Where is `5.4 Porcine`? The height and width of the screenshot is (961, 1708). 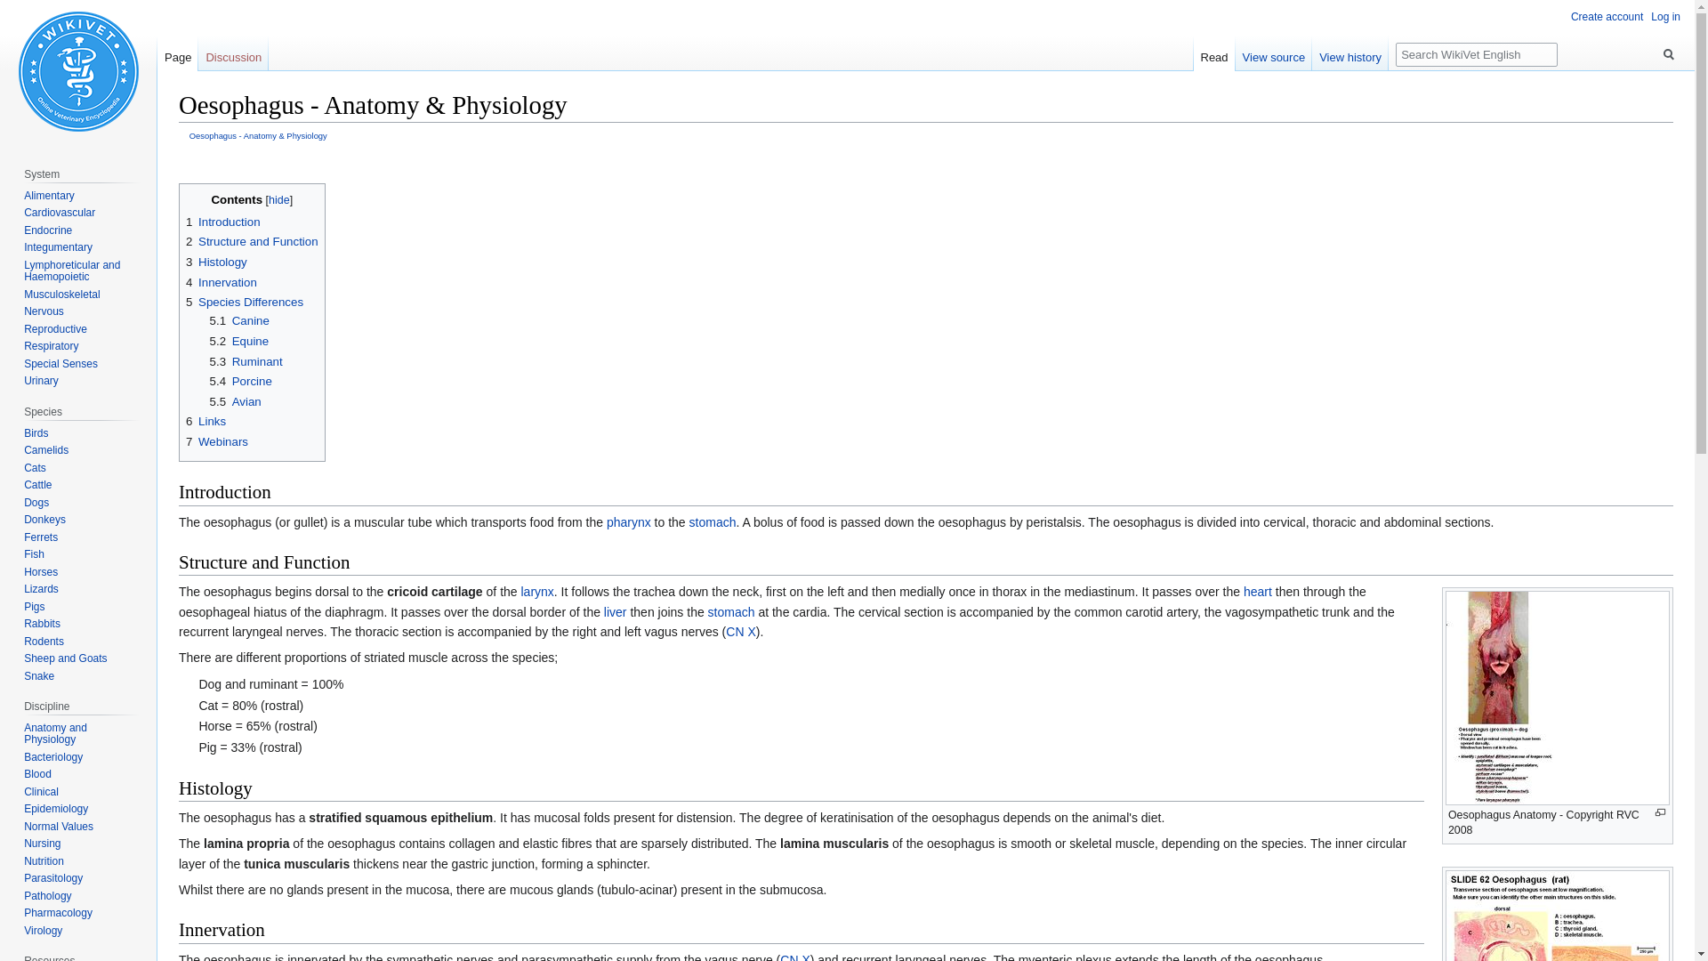
5.4 Porcine is located at coordinates (240, 381).